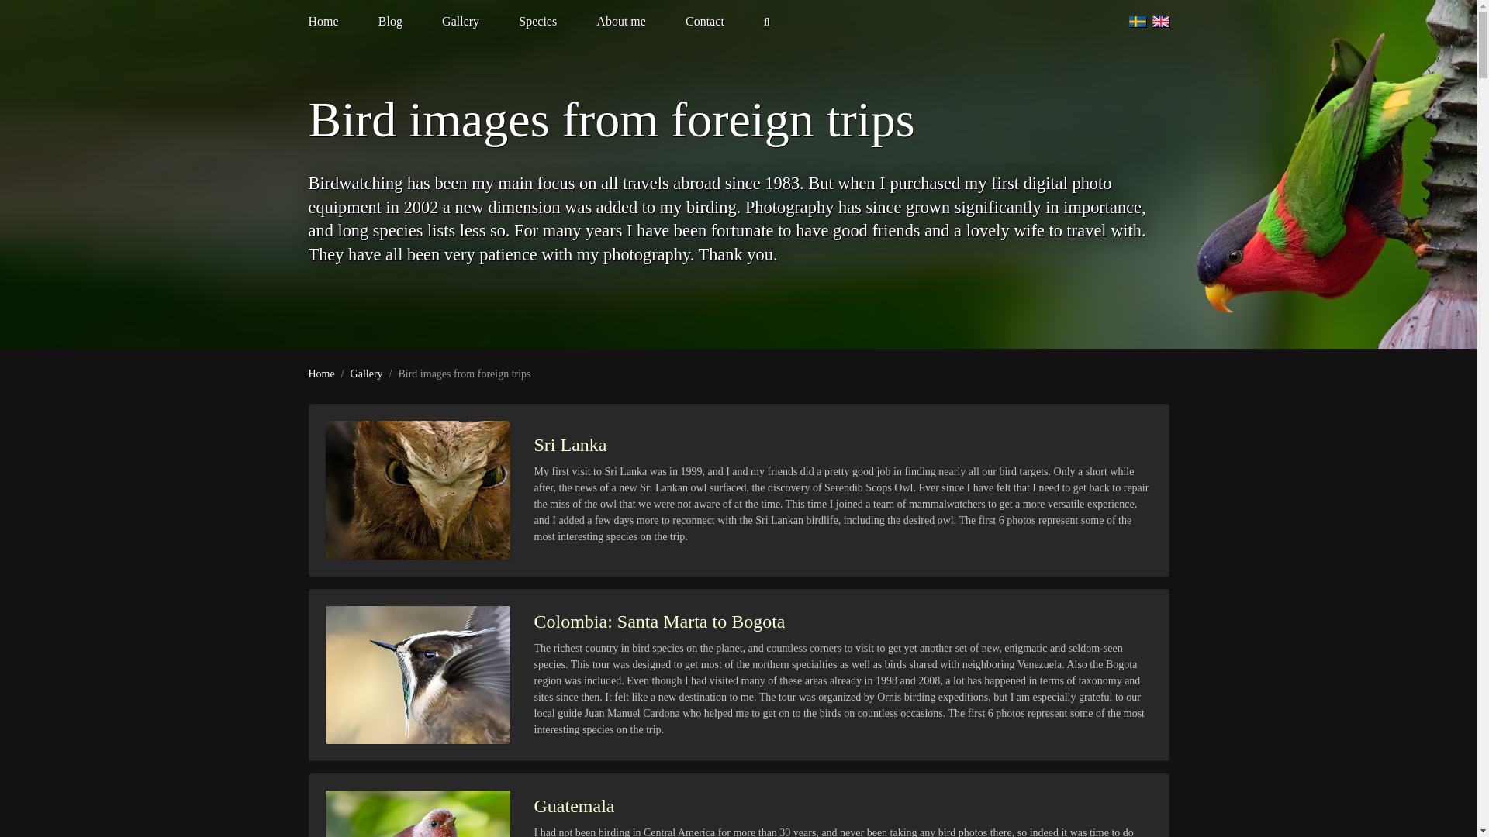 This screenshot has height=837, width=1489. What do you see at coordinates (461, 21) in the screenshot?
I see `Gallery` at bounding box center [461, 21].